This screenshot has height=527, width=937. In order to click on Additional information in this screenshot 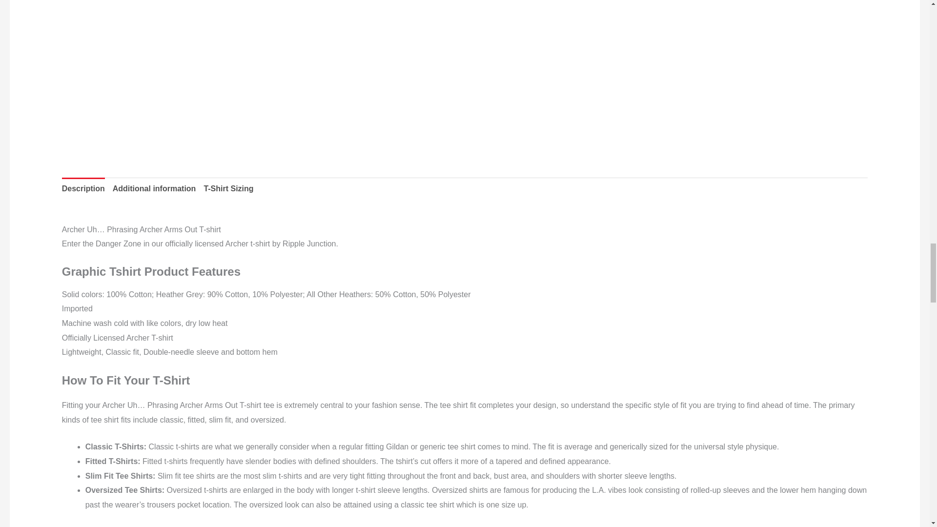, I will do `click(154, 188)`.